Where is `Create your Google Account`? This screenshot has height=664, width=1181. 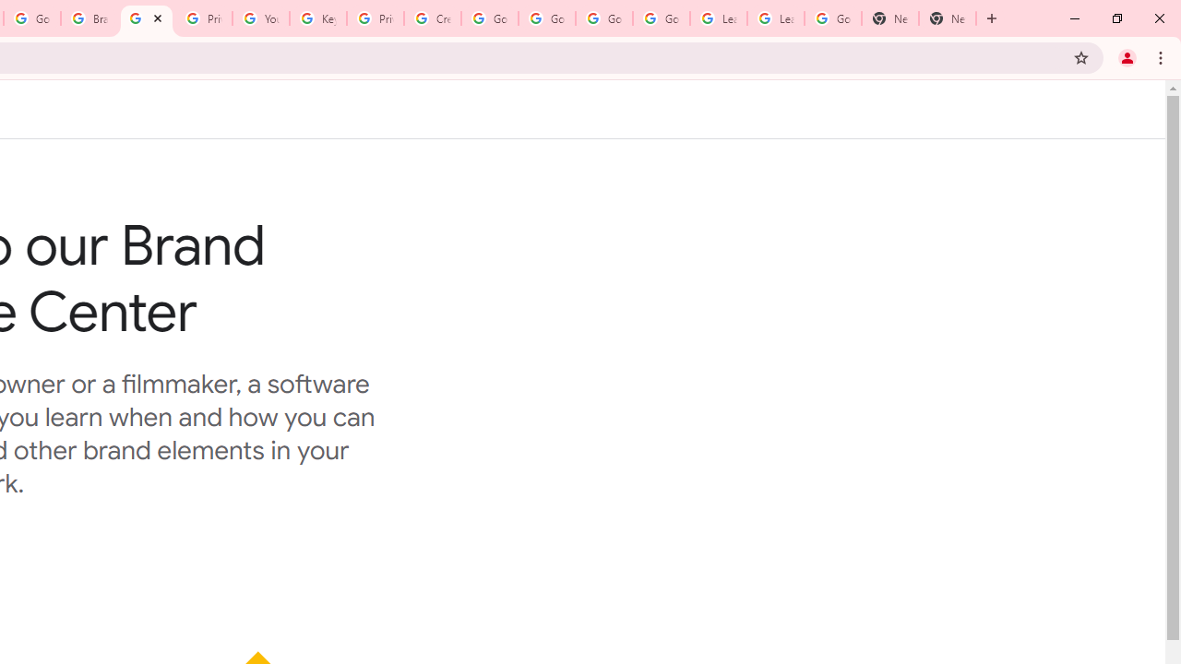 Create your Google Account is located at coordinates (432, 18).